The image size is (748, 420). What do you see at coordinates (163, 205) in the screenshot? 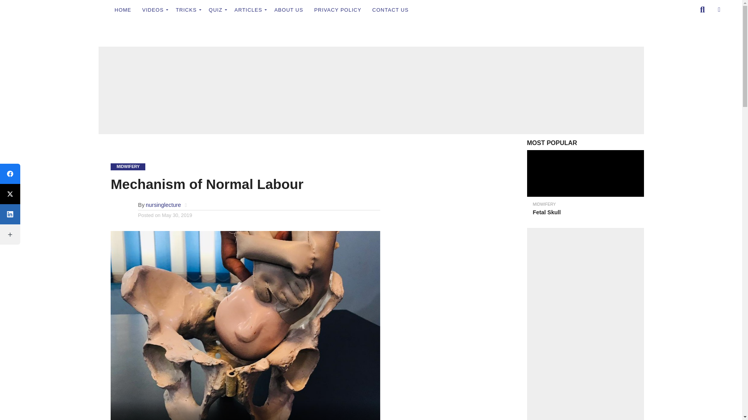
I see `Posts by nursinglecture` at bounding box center [163, 205].